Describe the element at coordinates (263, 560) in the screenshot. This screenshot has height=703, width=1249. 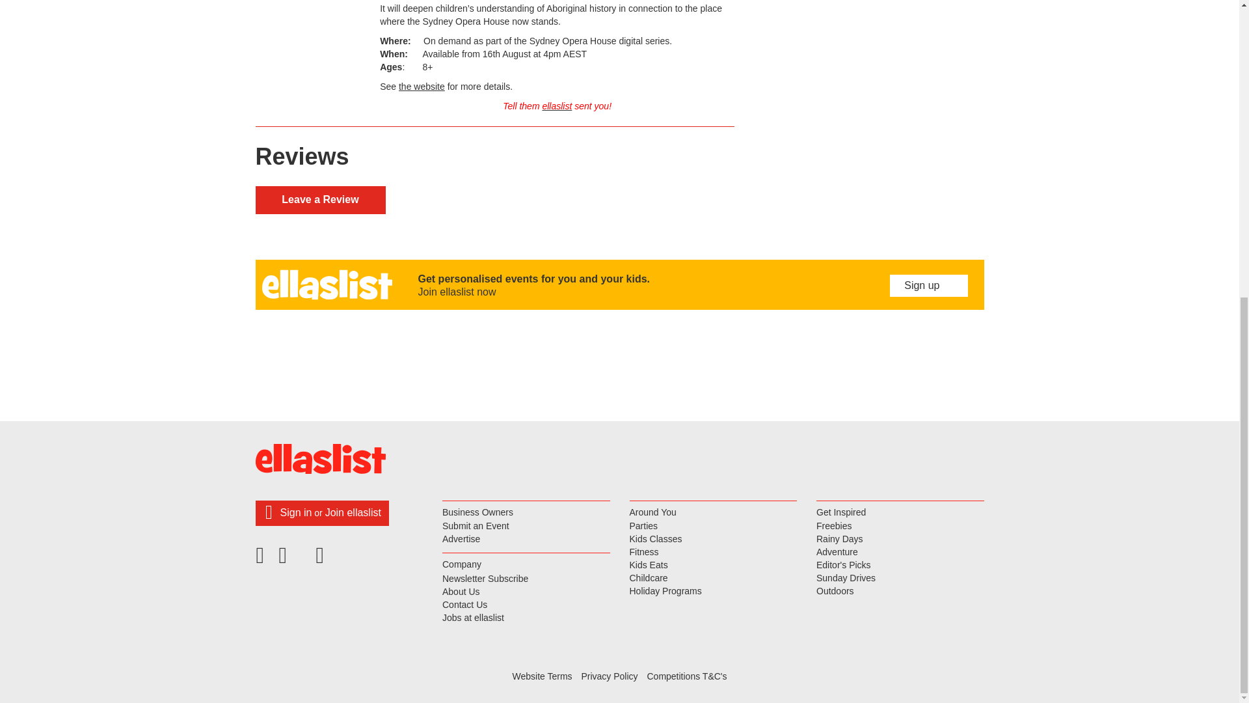
I see `Facebook` at that location.